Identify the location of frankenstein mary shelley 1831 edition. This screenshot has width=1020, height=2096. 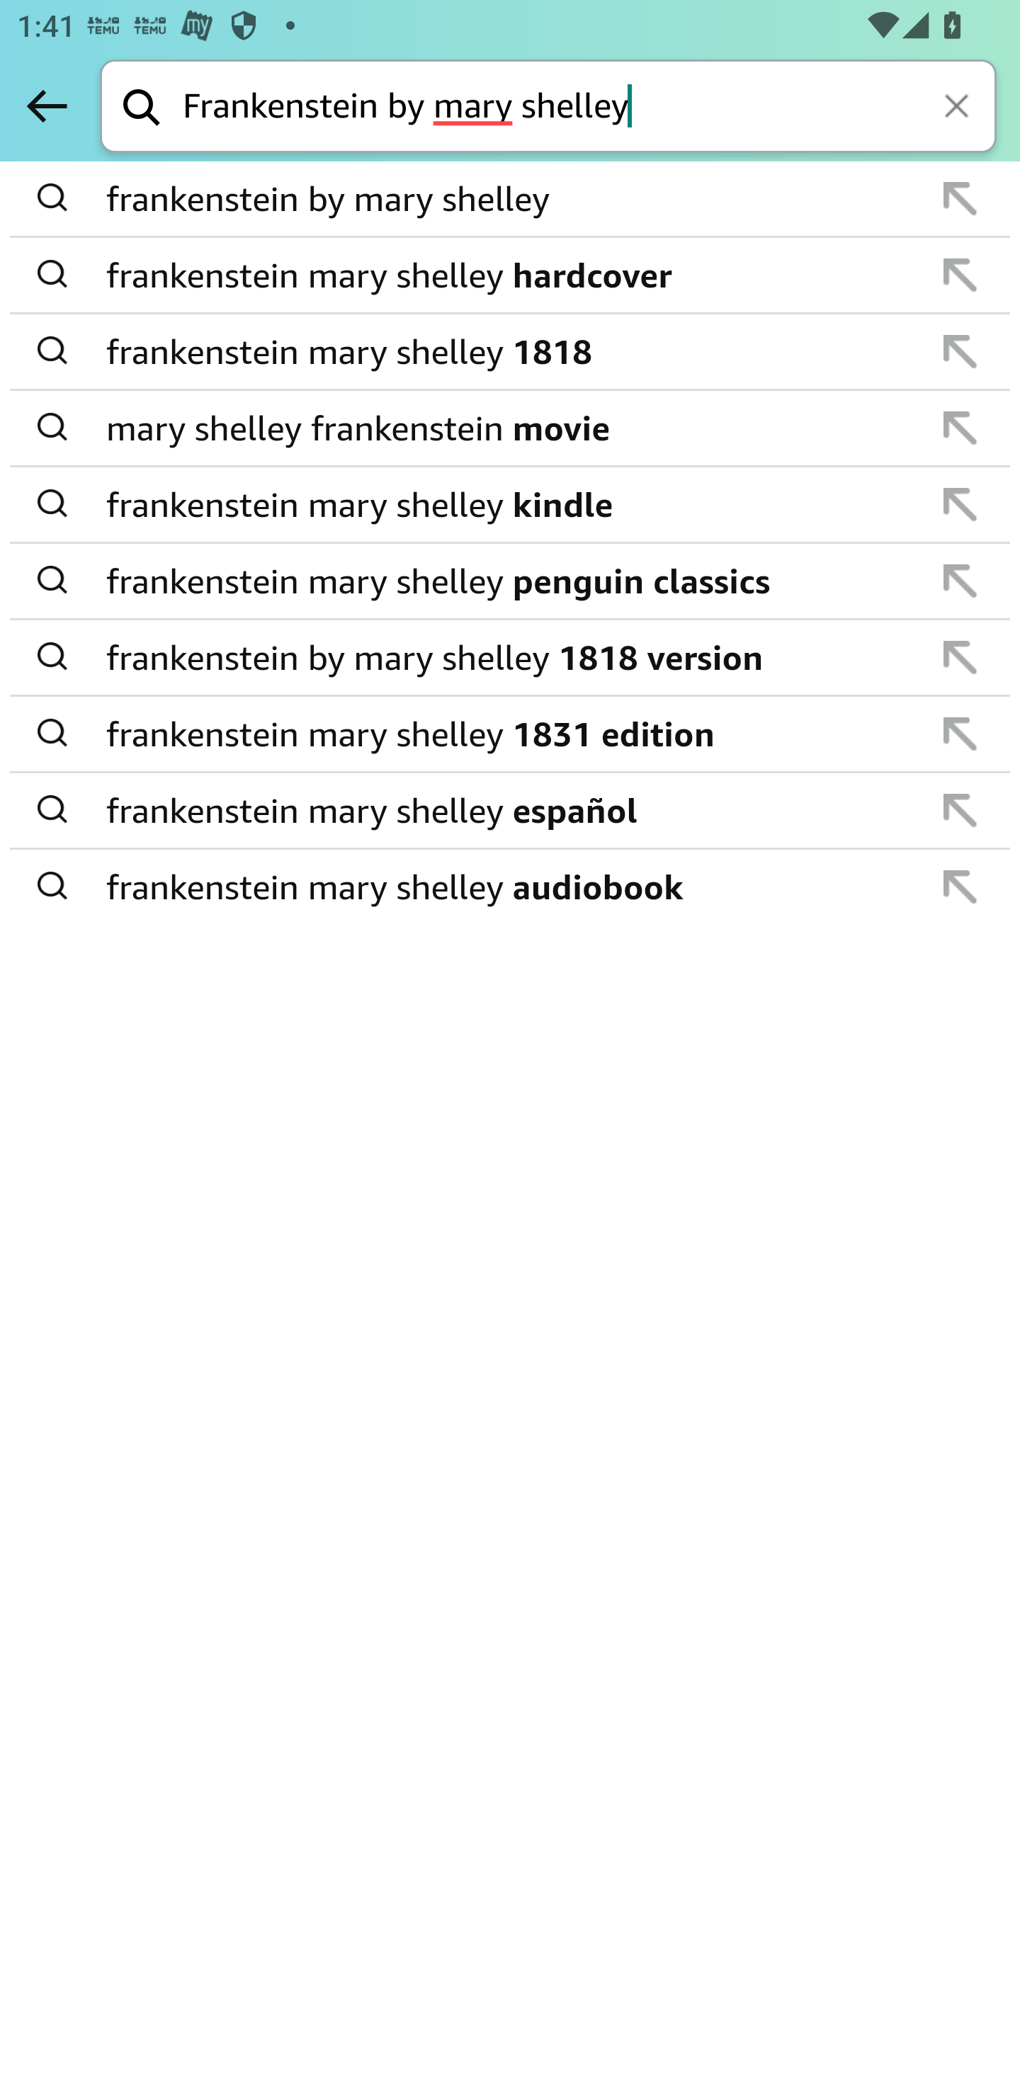
(511, 734).